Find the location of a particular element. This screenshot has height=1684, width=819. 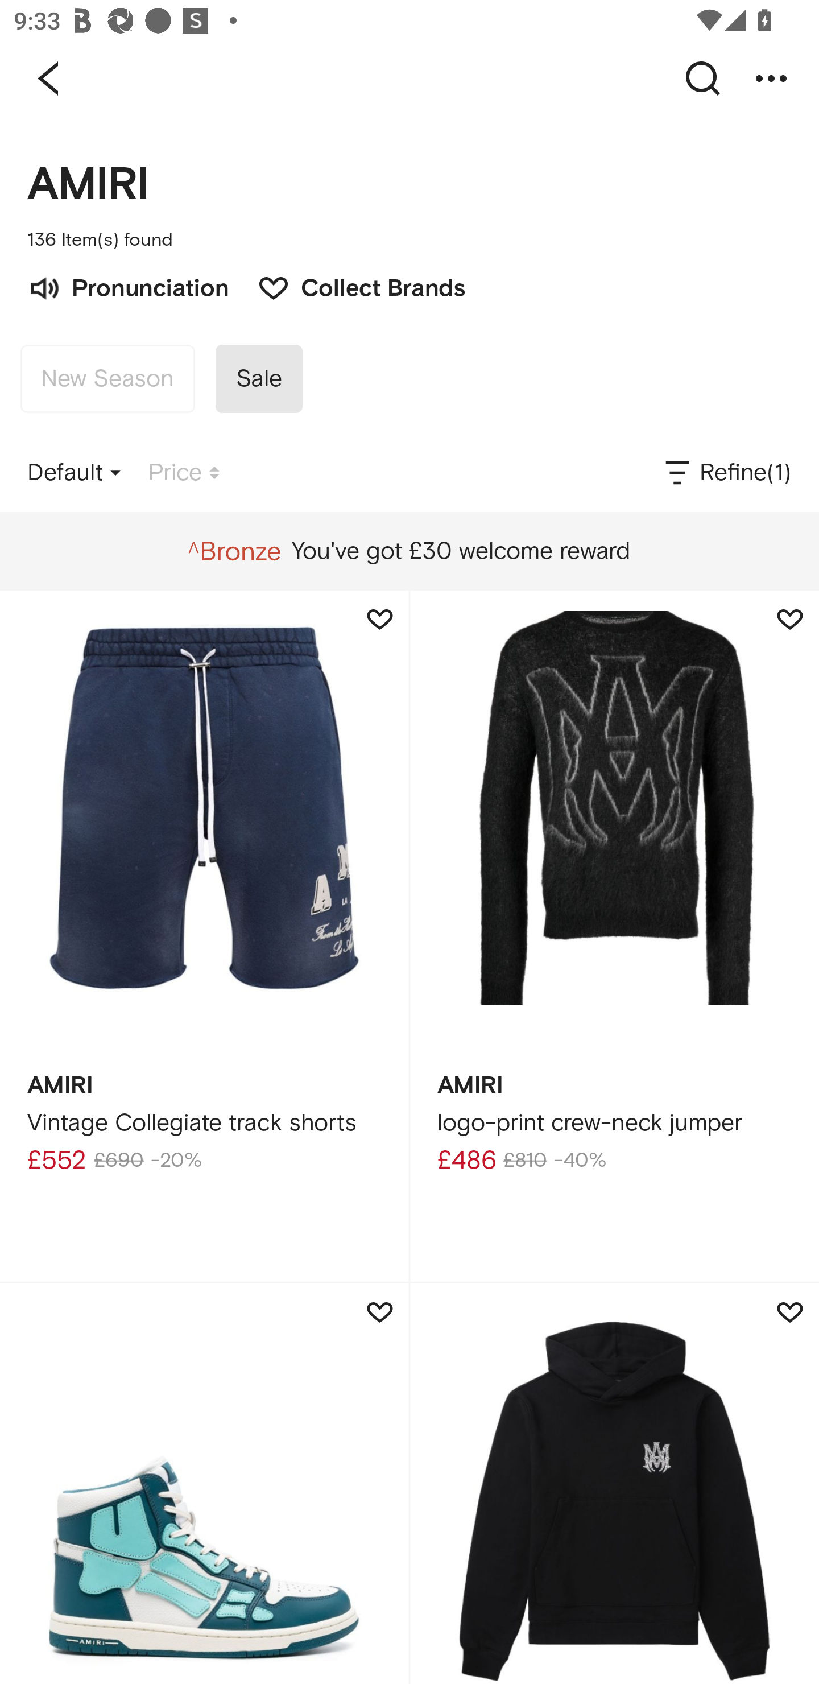

Price is located at coordinates (184, 473).